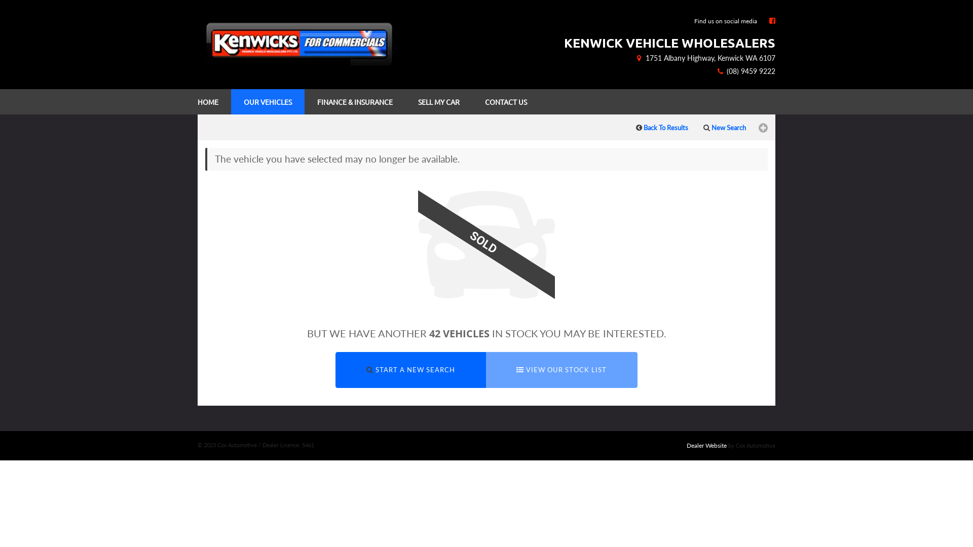  What do you see at coordinates (355, 102) in the screenshot?
I see `FINANCE & INSURANCE` at bounding box center [355, 102].